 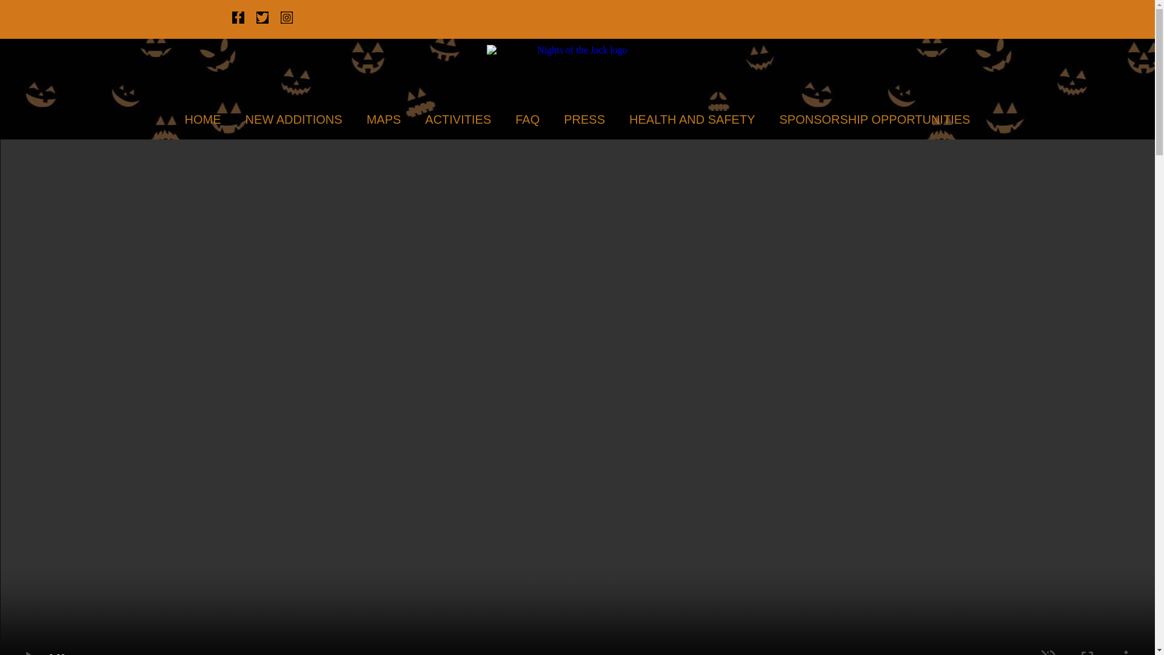 What do you see at coordinates (384, 119) in the screenshot?
I see `MAPS` at bounding box center [384, 119].